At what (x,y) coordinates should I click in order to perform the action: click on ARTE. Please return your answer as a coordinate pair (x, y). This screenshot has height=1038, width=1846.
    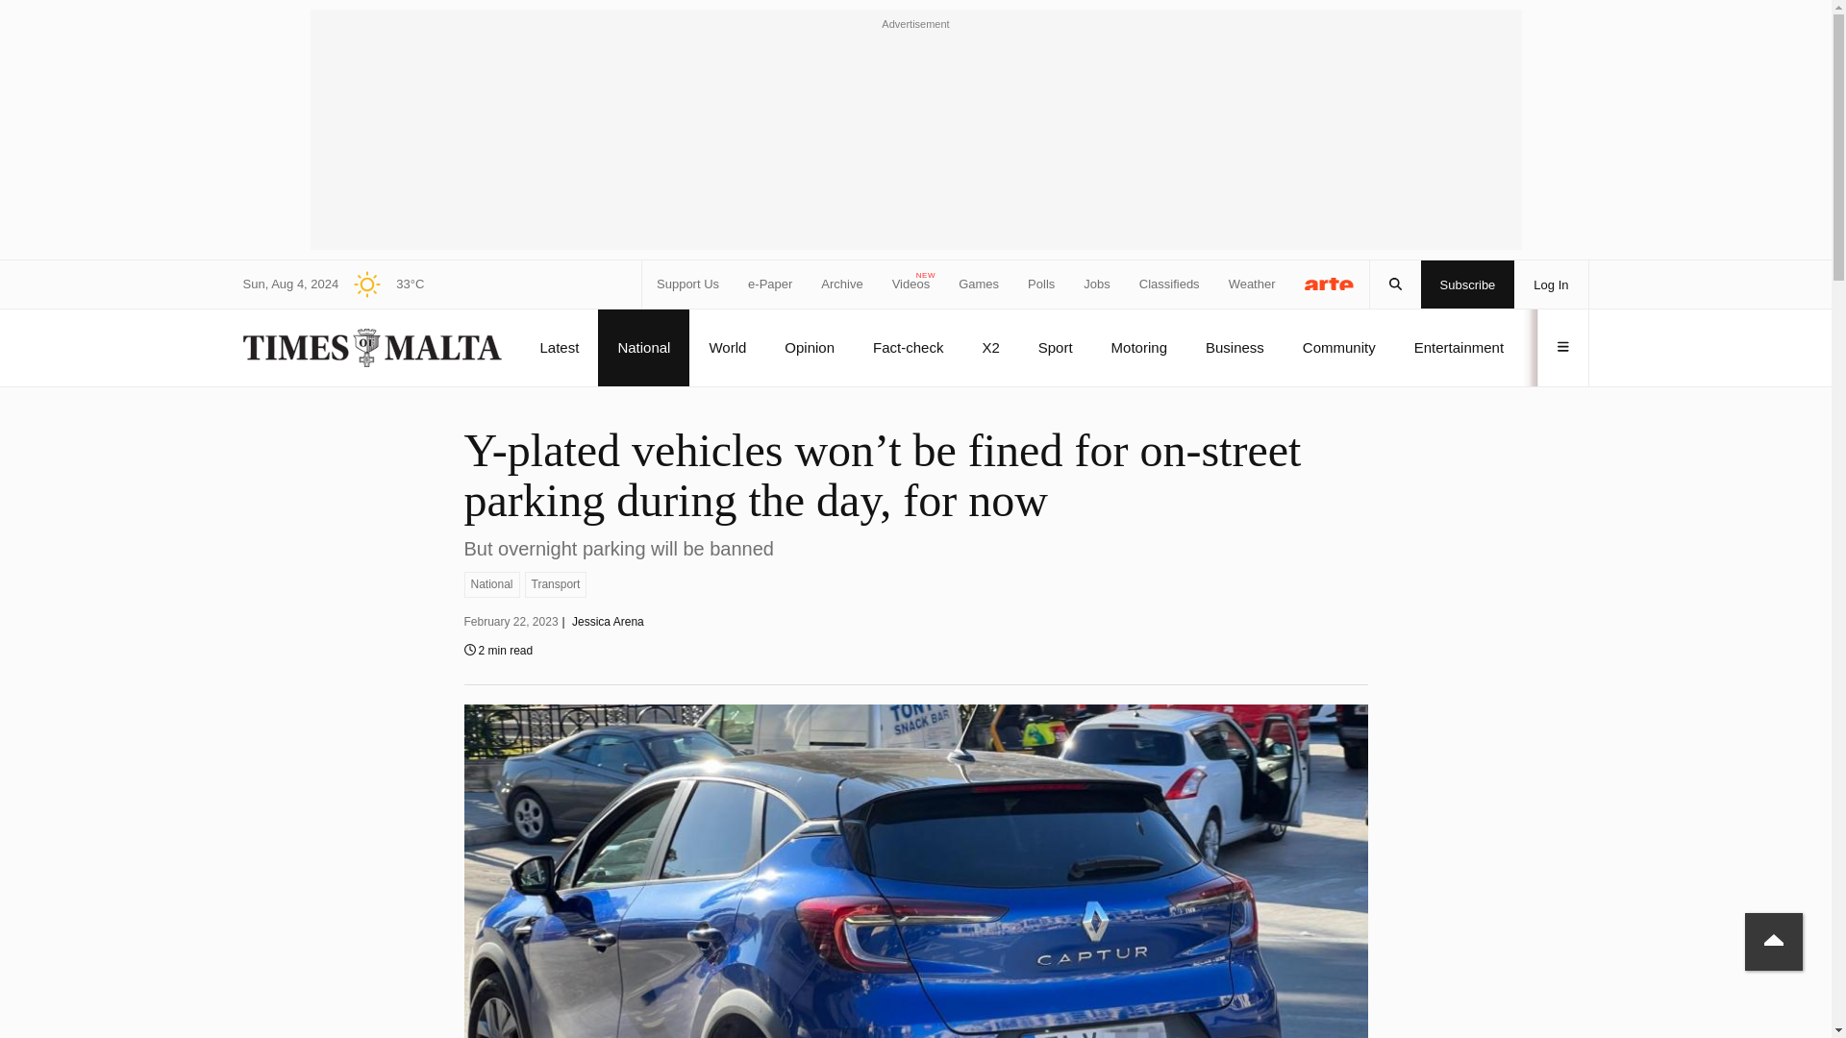
    Looking at the image, I should click on (1330, 283).